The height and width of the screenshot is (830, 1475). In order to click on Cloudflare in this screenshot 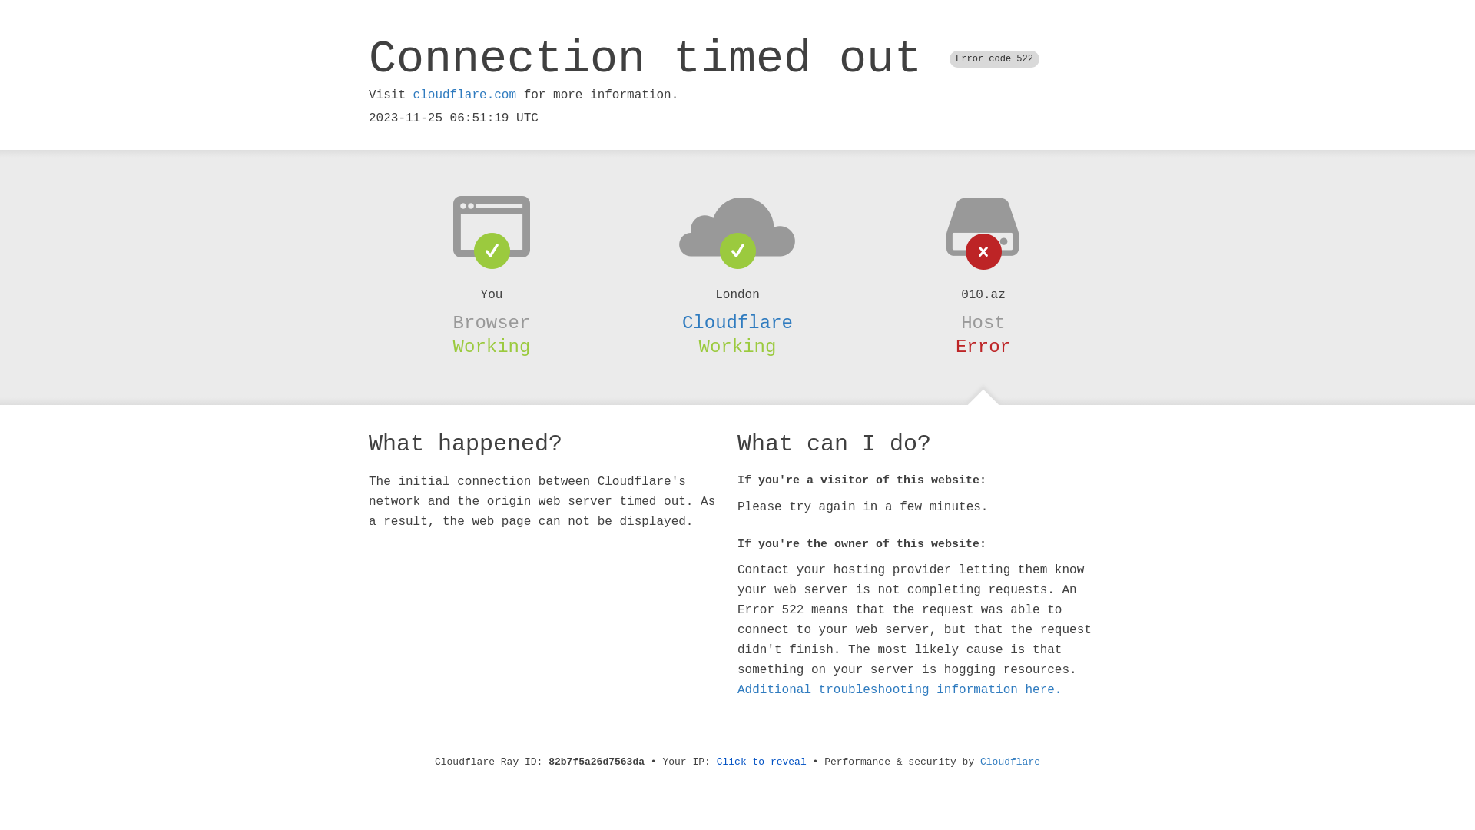, I will do `click(737, 323)`.